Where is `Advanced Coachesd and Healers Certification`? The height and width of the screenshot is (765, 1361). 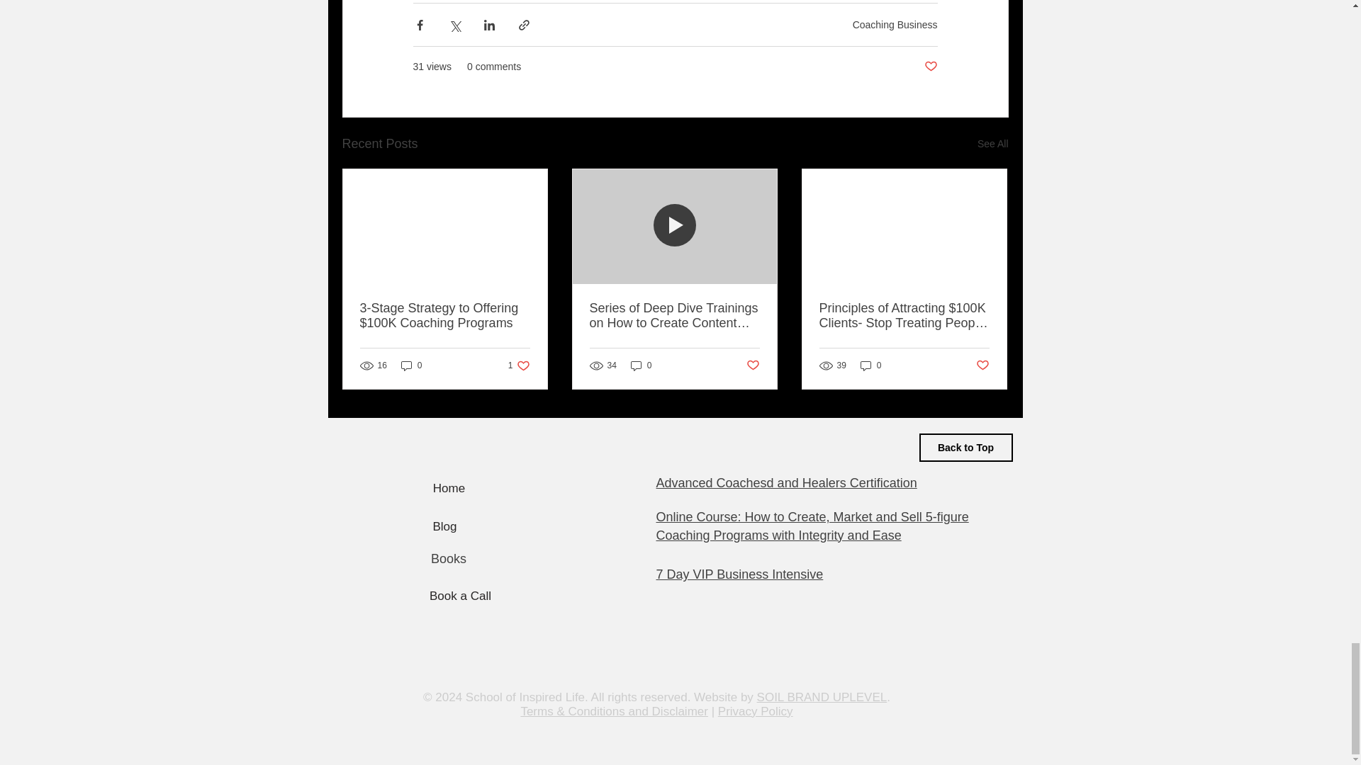
Advanced Coachesd and Healers Certification is located at coordinates (449, 558).